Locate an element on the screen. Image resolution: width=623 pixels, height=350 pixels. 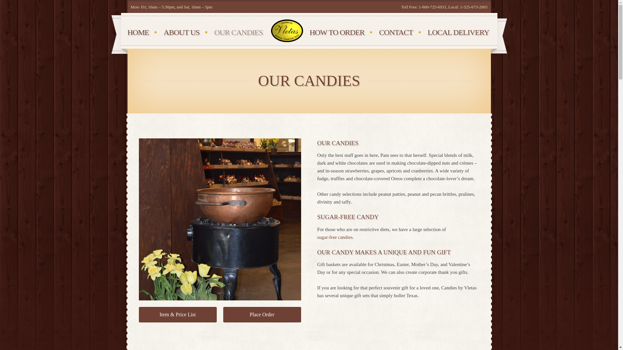
sugar-free candies is located at coordinates (335, 237).